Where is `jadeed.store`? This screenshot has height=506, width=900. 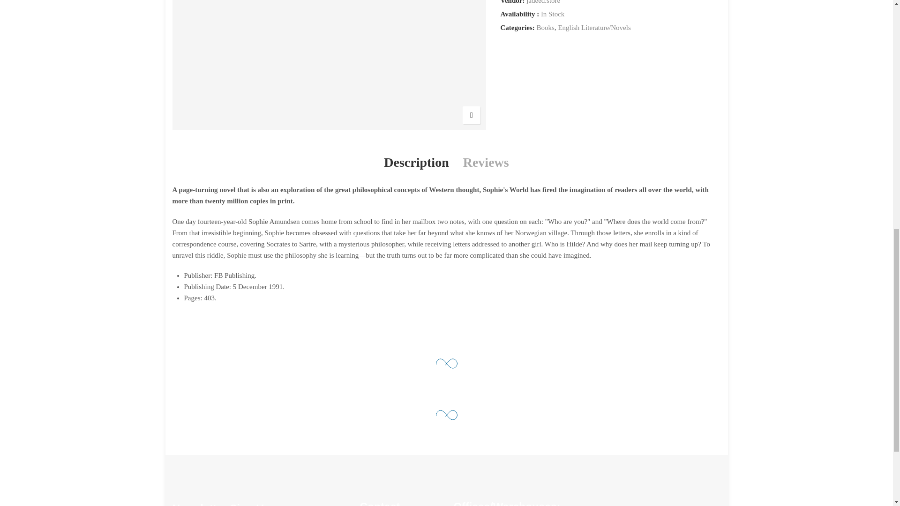 jadeed.store is located at coordinates (543, 3).